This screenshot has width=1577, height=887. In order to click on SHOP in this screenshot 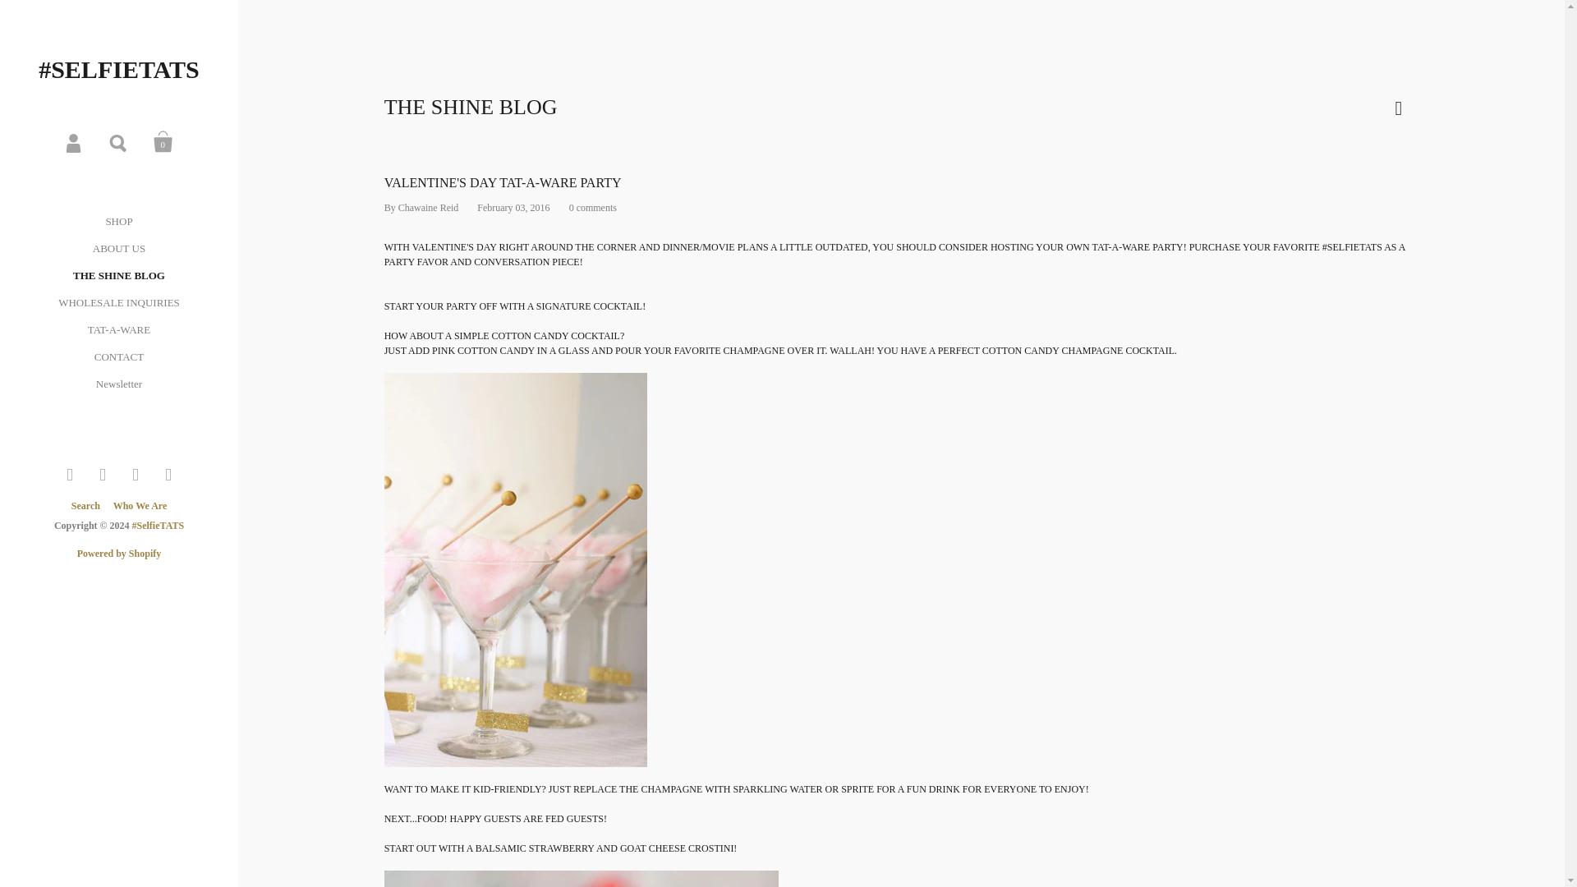, I will do `click(118, 221)`.